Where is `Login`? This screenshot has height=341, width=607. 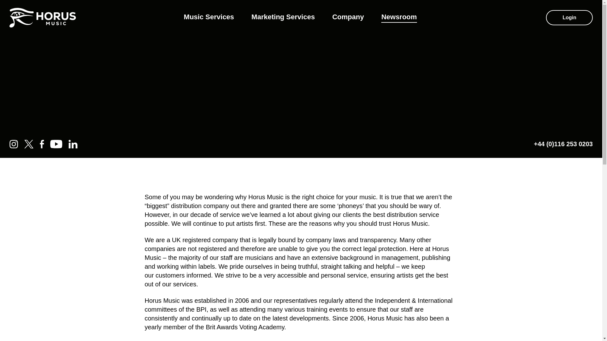
Login is located at coordinates (569, 18).